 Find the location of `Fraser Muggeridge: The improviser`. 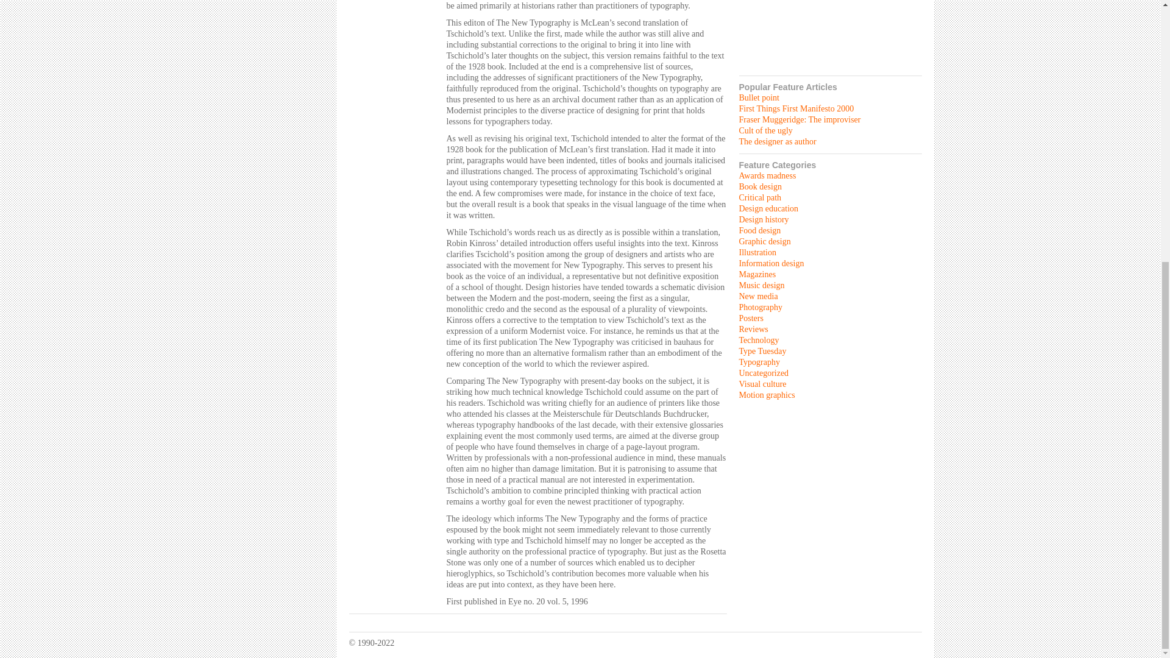

Fraser Muggeridge: The improviser is located at coordinates (799, 119).